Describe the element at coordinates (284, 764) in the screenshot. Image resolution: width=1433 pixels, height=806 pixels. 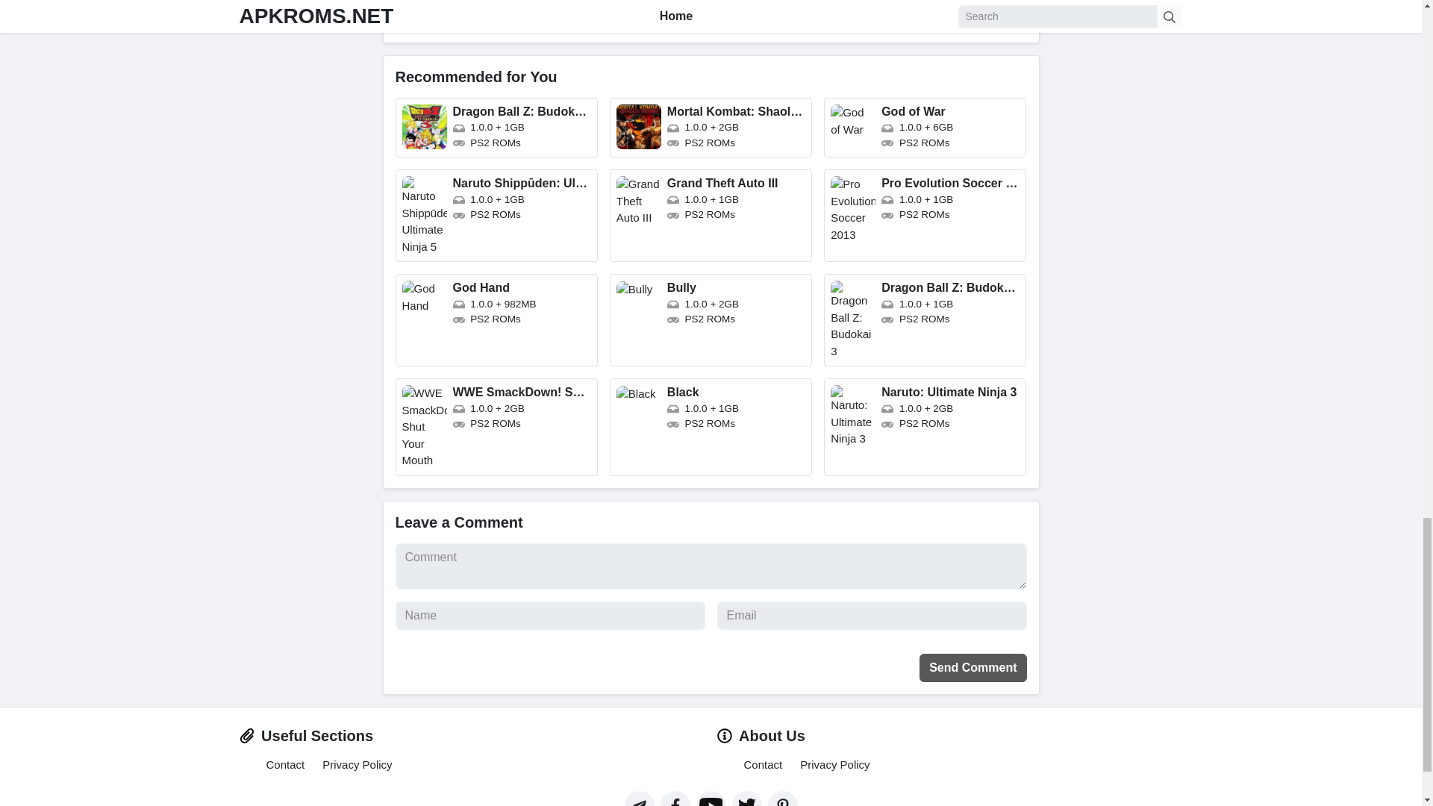
I see `Contact` at that location.